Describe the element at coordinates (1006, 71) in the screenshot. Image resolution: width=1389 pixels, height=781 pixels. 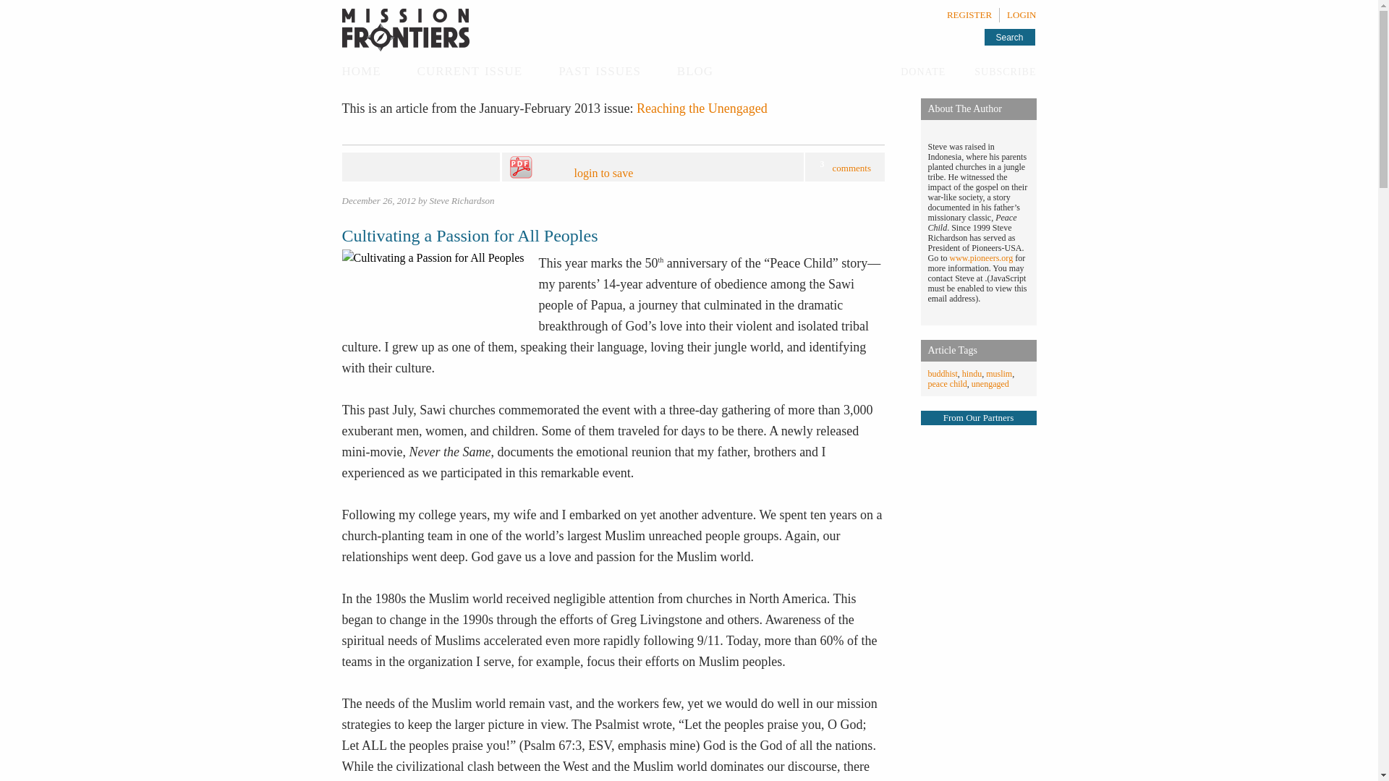
I see `subscribe` at that location.